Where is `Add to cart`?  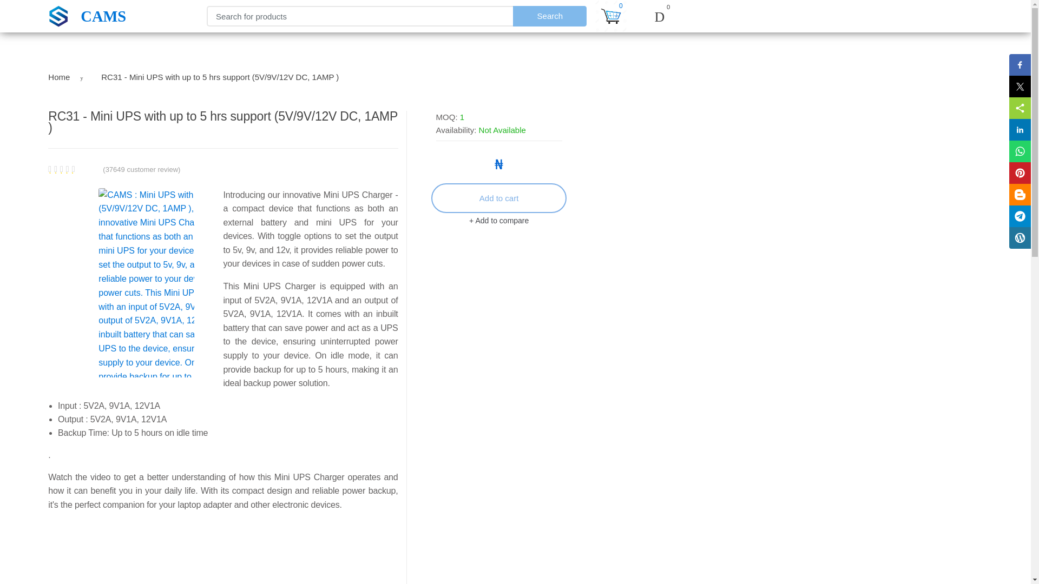
Add to cart is located at coordinates (498, 198).